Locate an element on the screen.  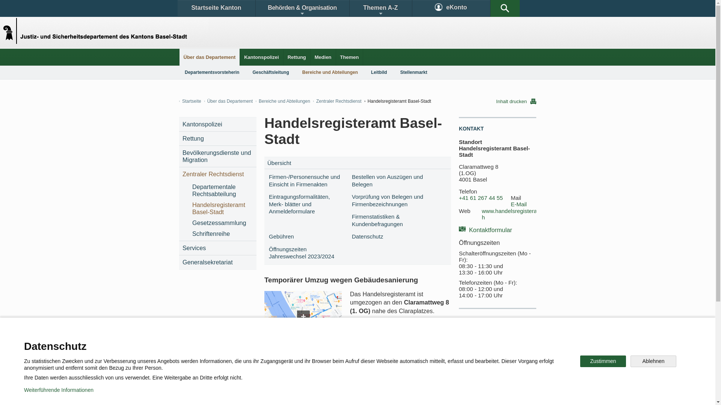
Services is located at coordinates (218, 248).